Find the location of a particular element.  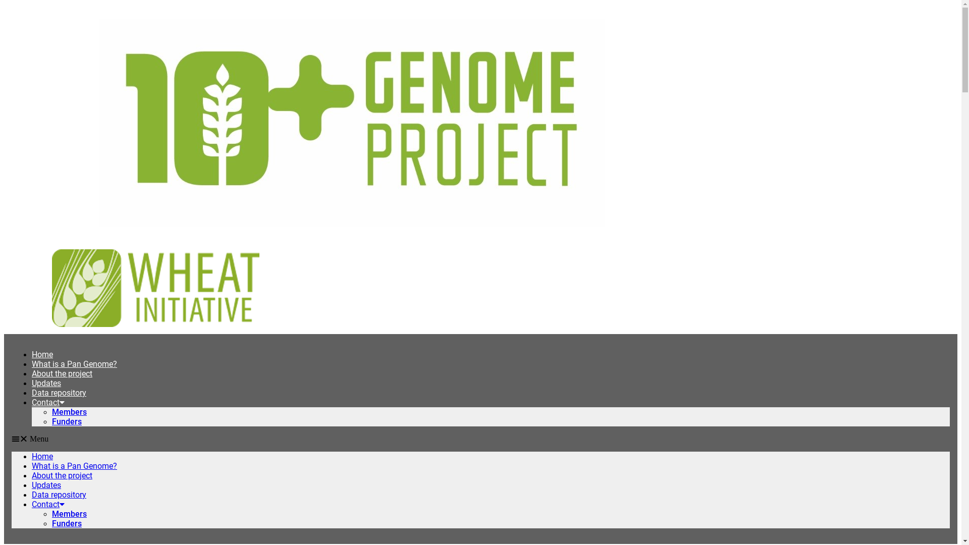

About the project is located at coordinates (62, 475).